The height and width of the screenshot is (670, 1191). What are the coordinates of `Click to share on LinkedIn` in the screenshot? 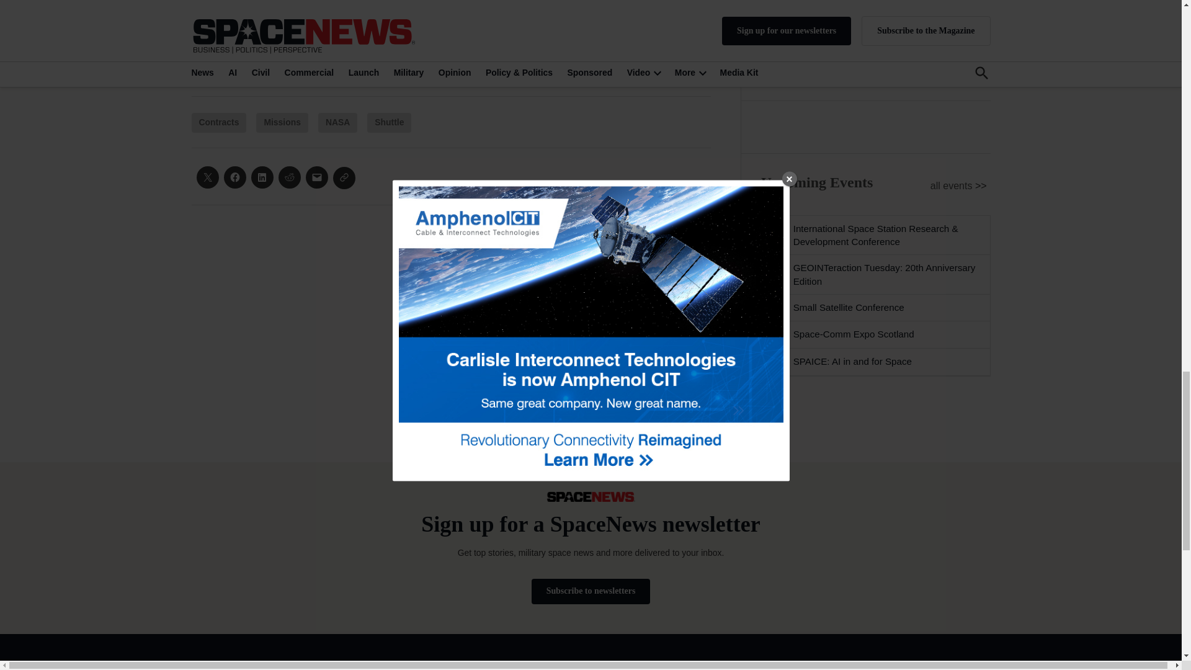 It's located at (261, 177).